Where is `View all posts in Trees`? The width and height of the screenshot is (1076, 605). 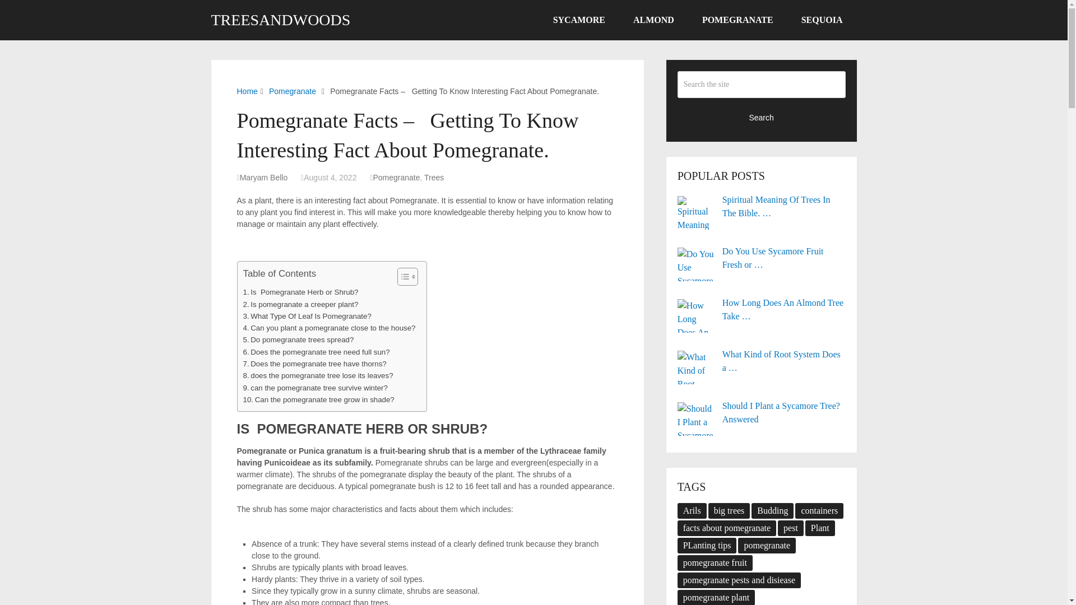
View all posts in Trees is located at coordinates (434, 177).